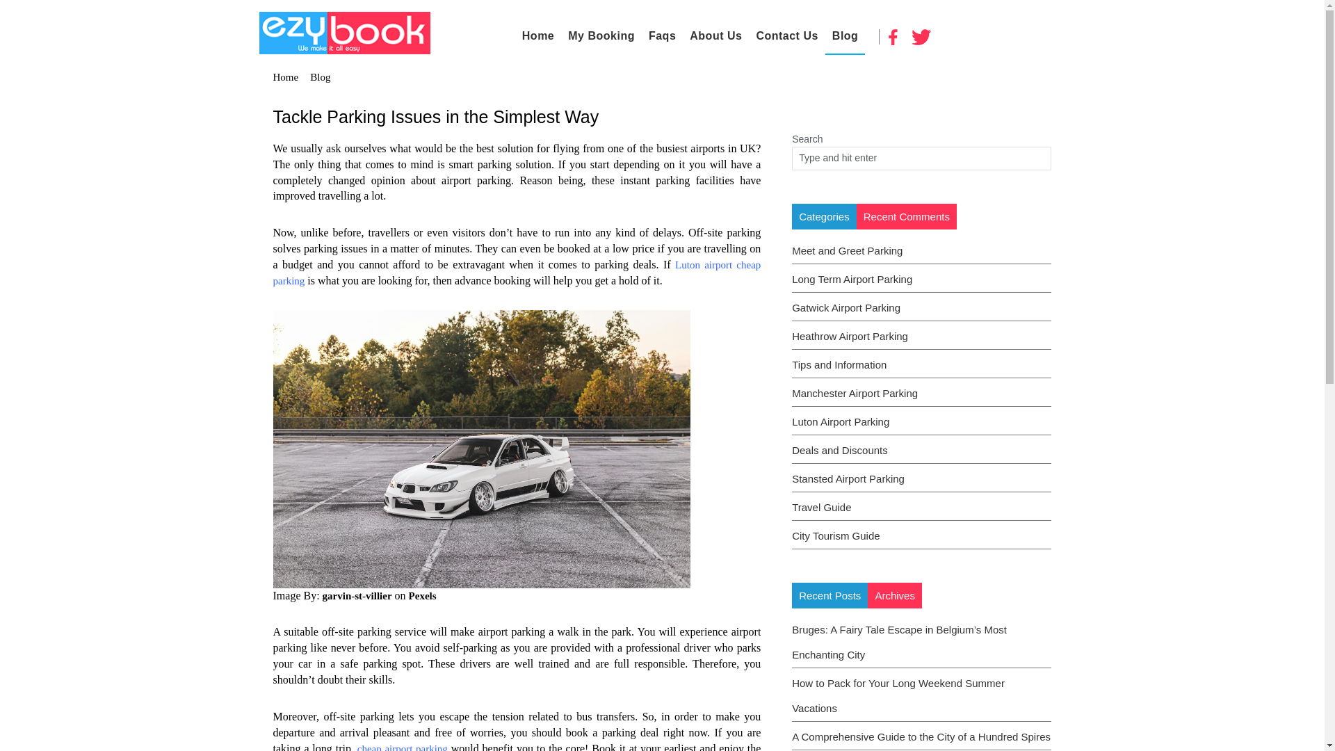 The width and height of the screenshot is (1335, 751). What do you see at coordinates (840, 421) in the screenshot?
I see `Luton Airport Parking` at bounding box center [840, 421].